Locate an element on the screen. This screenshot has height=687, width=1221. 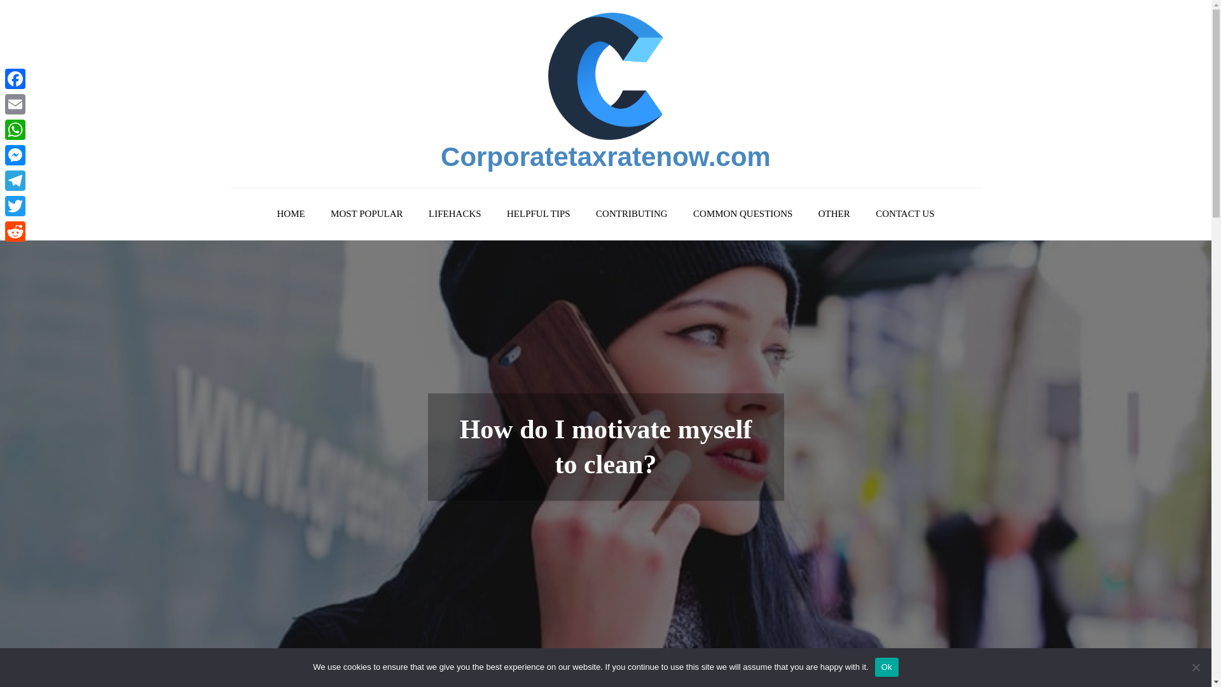
HOME is located at coordinates (290, 214).